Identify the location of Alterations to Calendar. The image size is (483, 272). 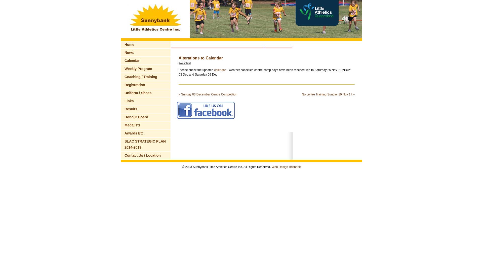
(201, 58).